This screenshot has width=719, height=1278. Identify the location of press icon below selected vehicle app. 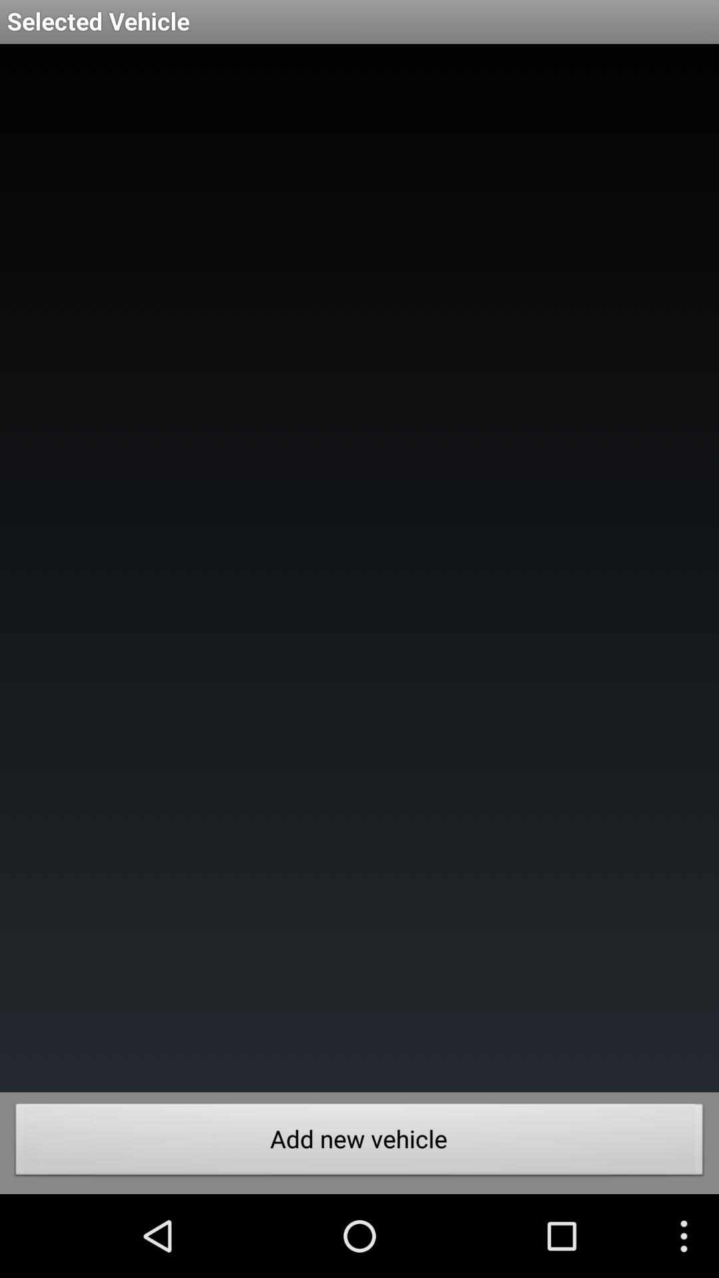
(359, 568).